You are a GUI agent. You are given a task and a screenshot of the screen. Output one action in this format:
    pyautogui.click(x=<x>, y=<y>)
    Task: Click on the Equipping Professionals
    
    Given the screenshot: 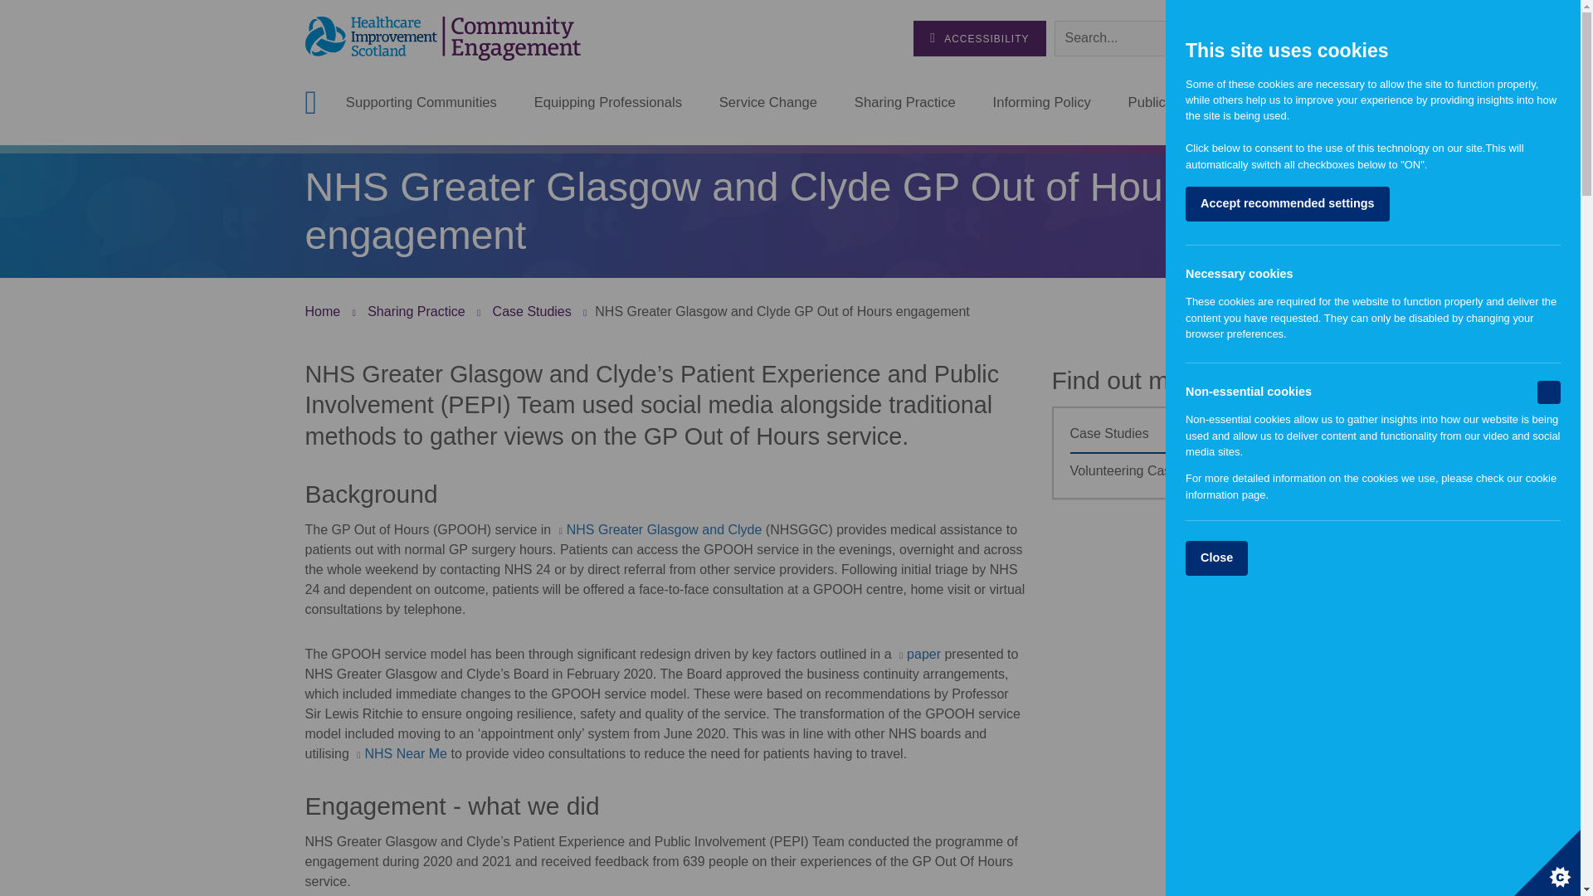 What is the action you would take?
    pyautogui.click(x=607, y=103)
    